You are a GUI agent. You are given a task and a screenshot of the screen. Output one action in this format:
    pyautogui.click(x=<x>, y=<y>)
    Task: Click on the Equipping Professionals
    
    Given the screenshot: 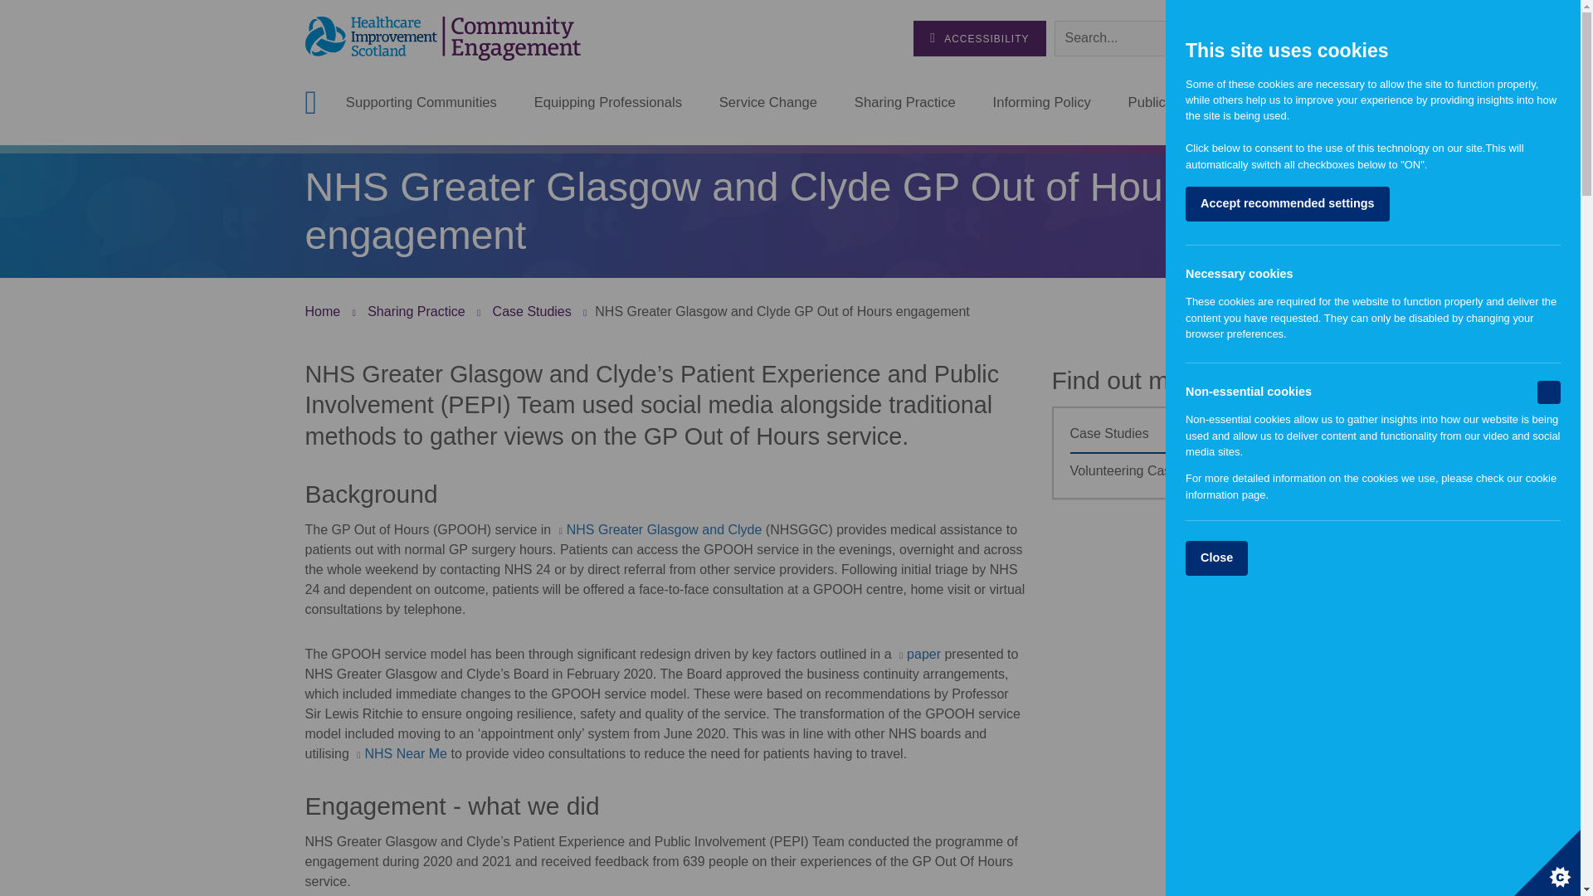 What is the action you would take?
    pyautogui.click(x=607, y=103)
    